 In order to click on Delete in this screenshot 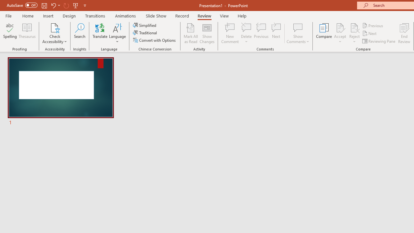, I will do `click(246, 33)`.